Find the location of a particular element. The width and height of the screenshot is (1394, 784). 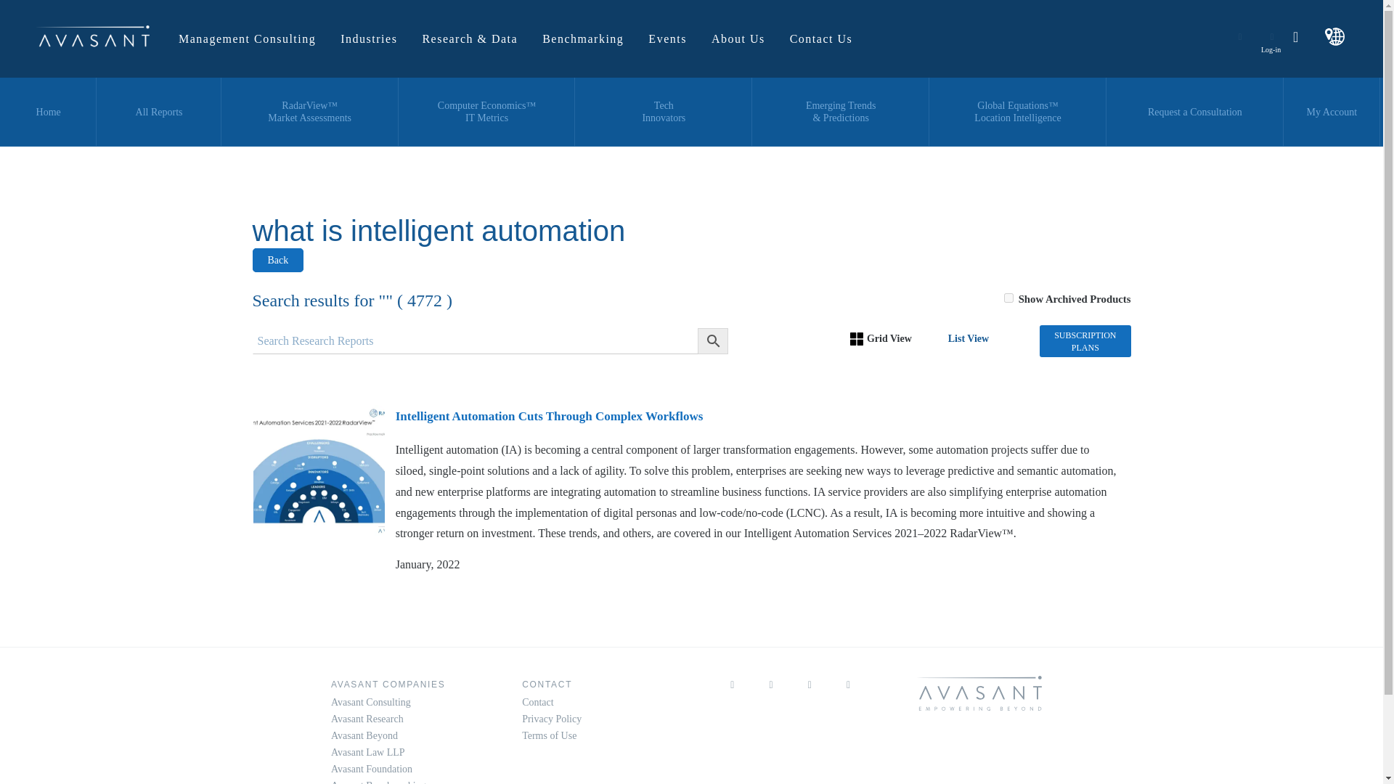

Avasant is located at coordinates (92, 36).